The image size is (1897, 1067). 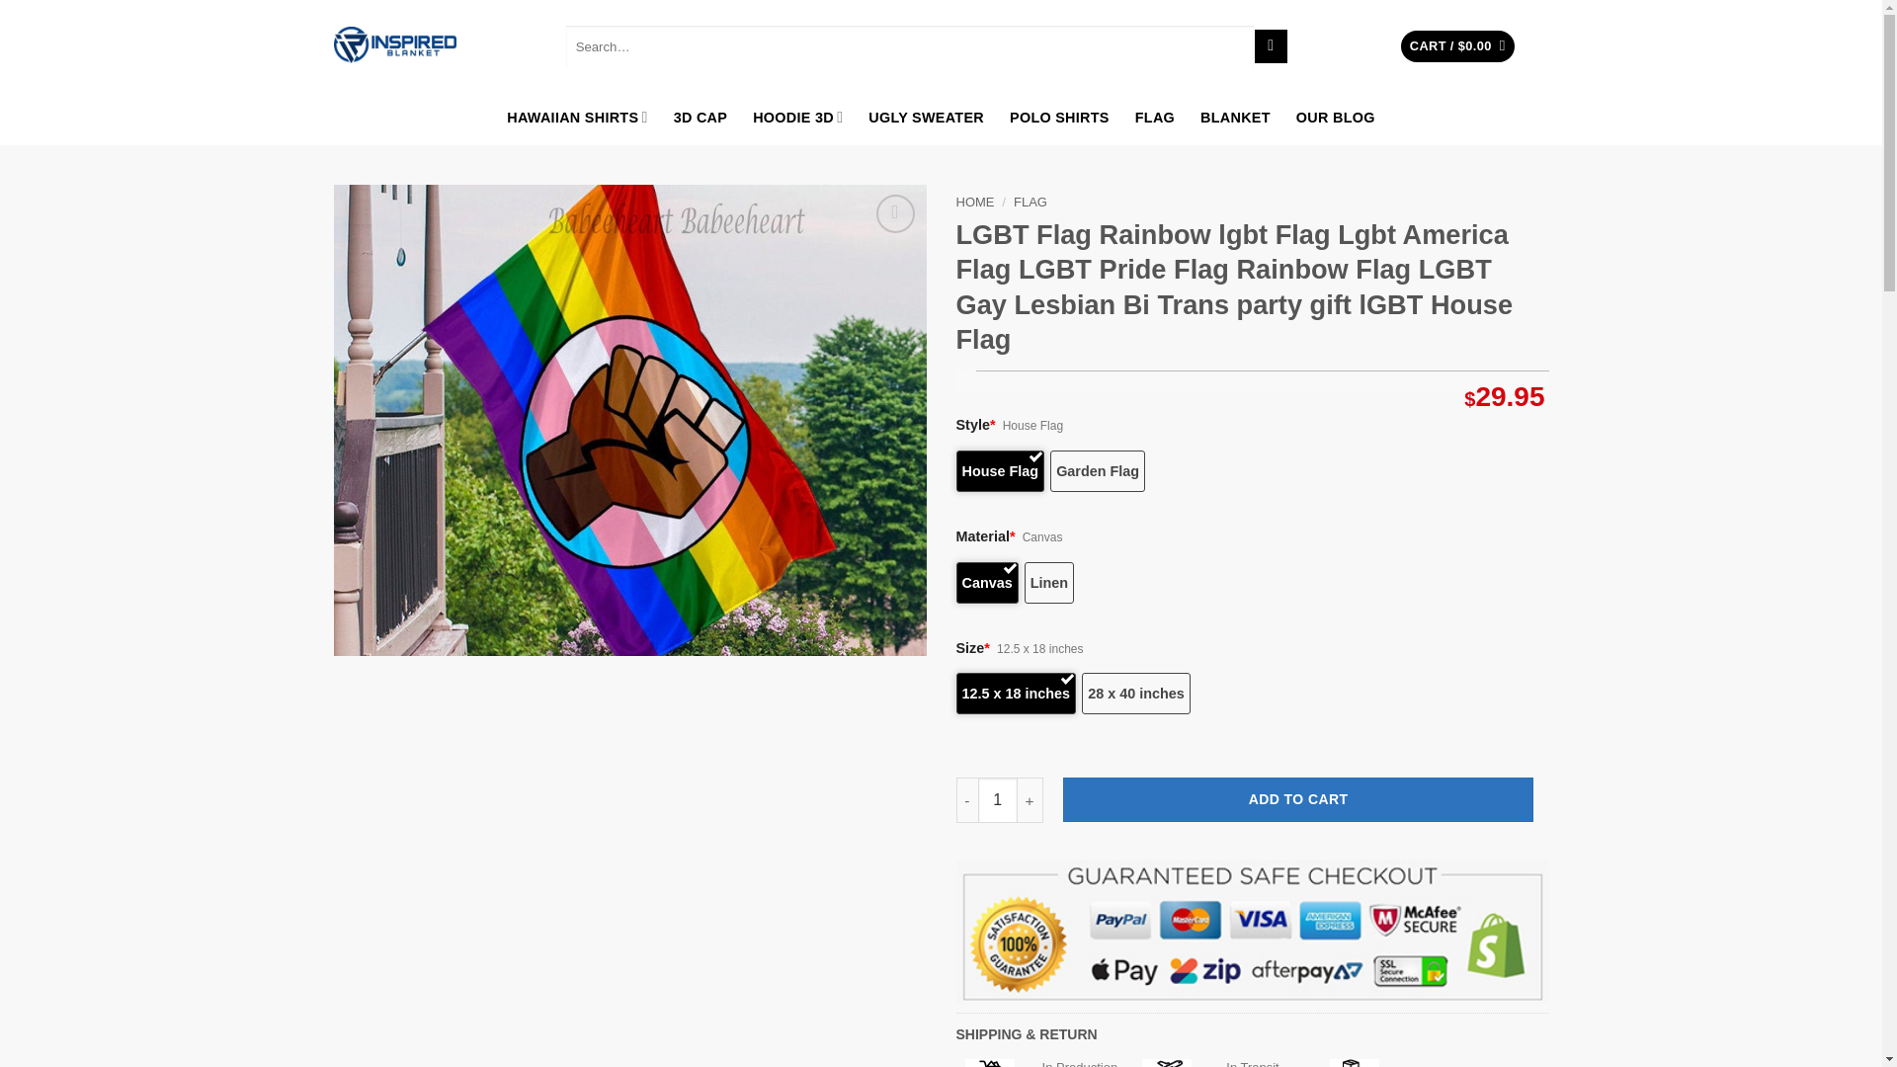 What do you see at coordinates (1098, 470) in the screenshot?
I see `Garden Flag` at bounding box center [1098, 470].